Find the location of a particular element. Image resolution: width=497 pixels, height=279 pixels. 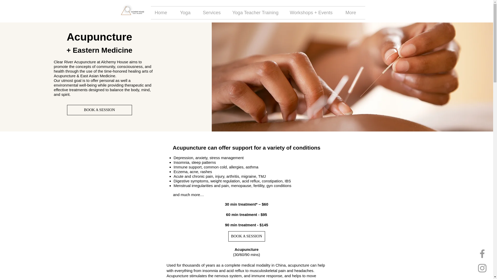

Home is located at coordinates (163, 13).